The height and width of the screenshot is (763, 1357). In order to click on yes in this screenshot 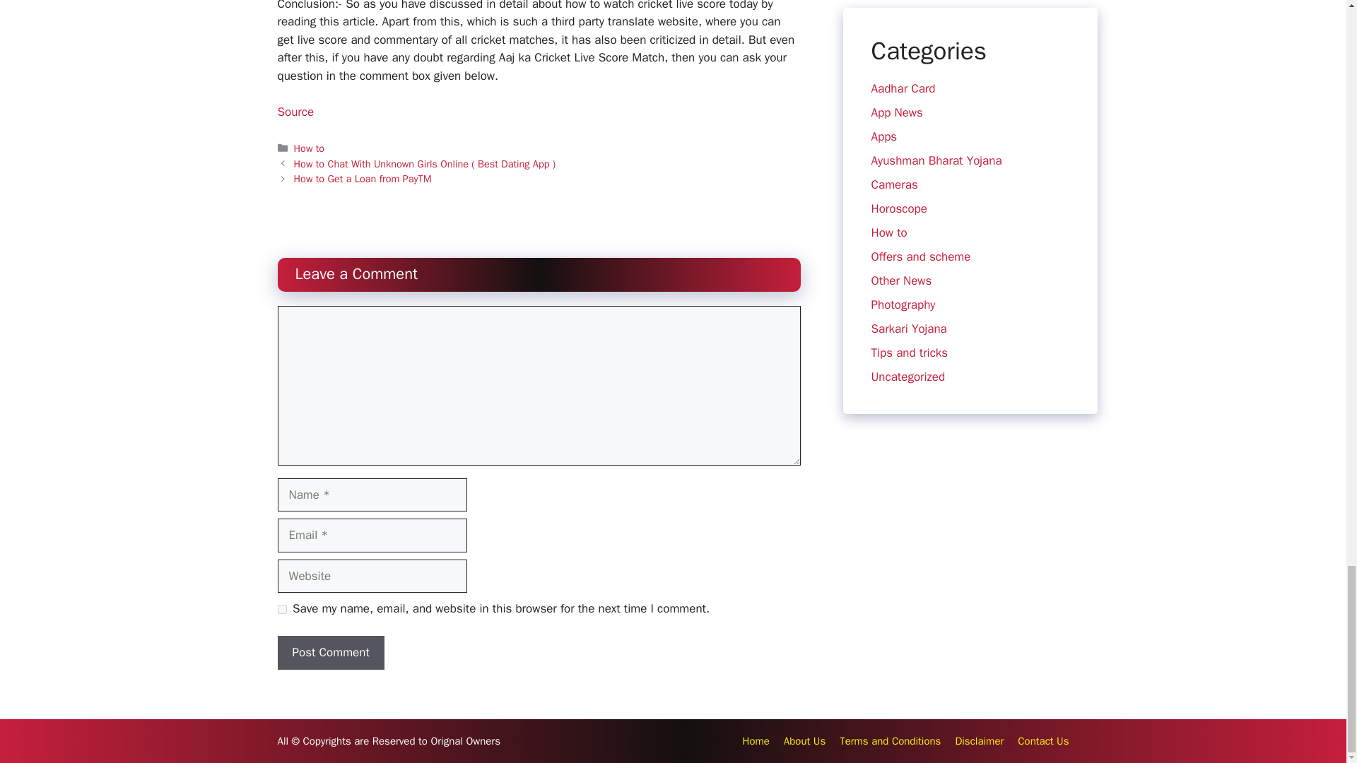, I will do `click(281, 609)`.